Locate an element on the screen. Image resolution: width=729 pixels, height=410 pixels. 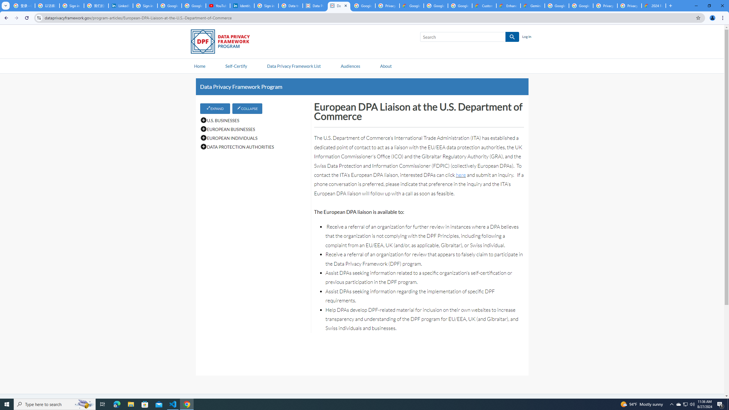
Audiences is located at coordinates (350, 65).